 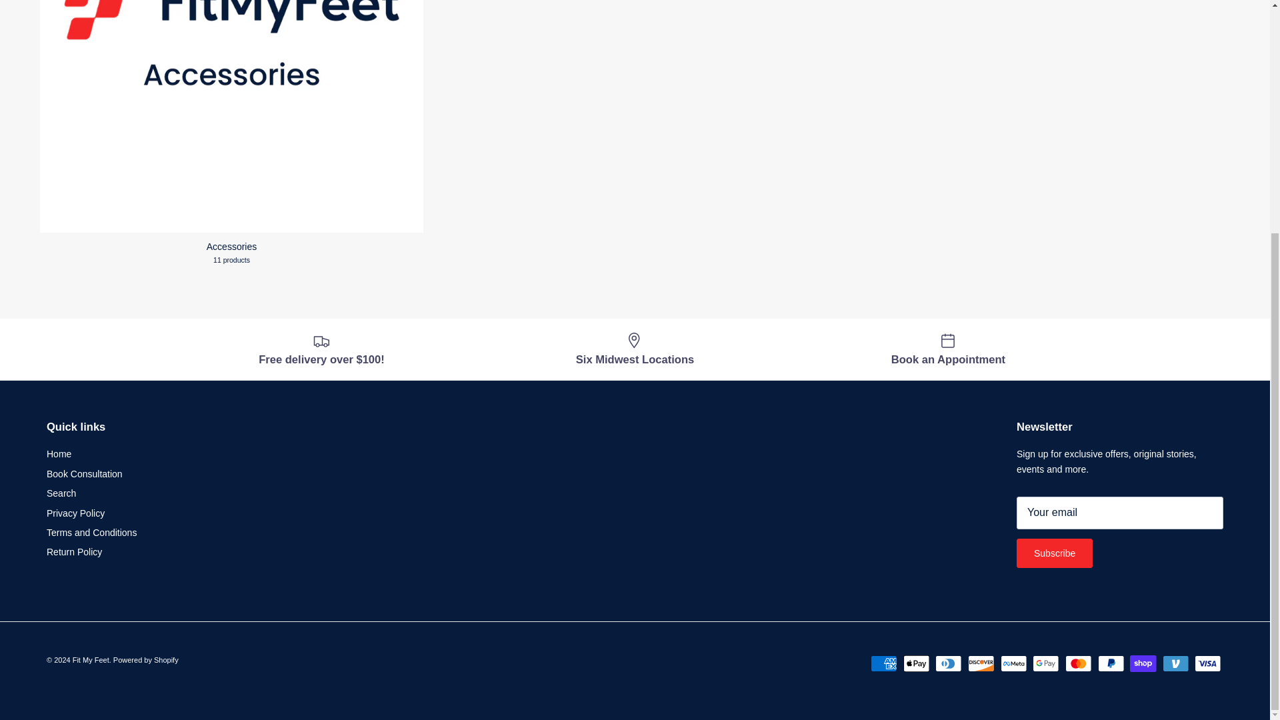 I want to click on Diners Club, so click(x=948, y=663).